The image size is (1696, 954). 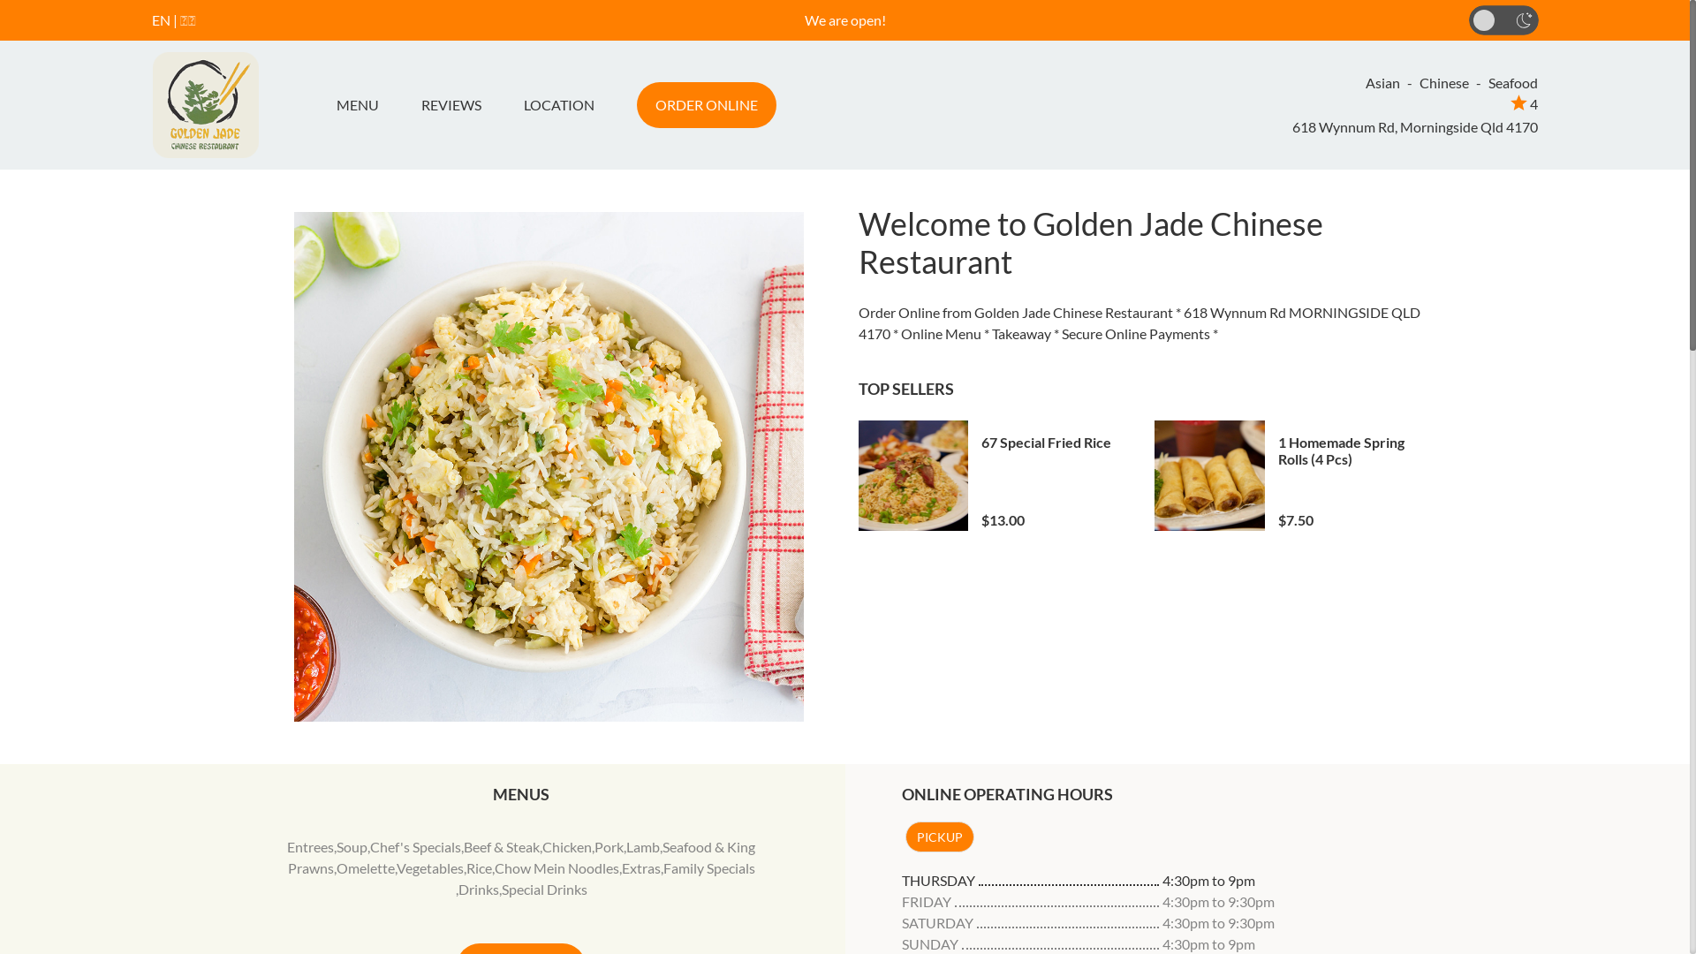 I want to click on Pork, so click(x=609, y=846).